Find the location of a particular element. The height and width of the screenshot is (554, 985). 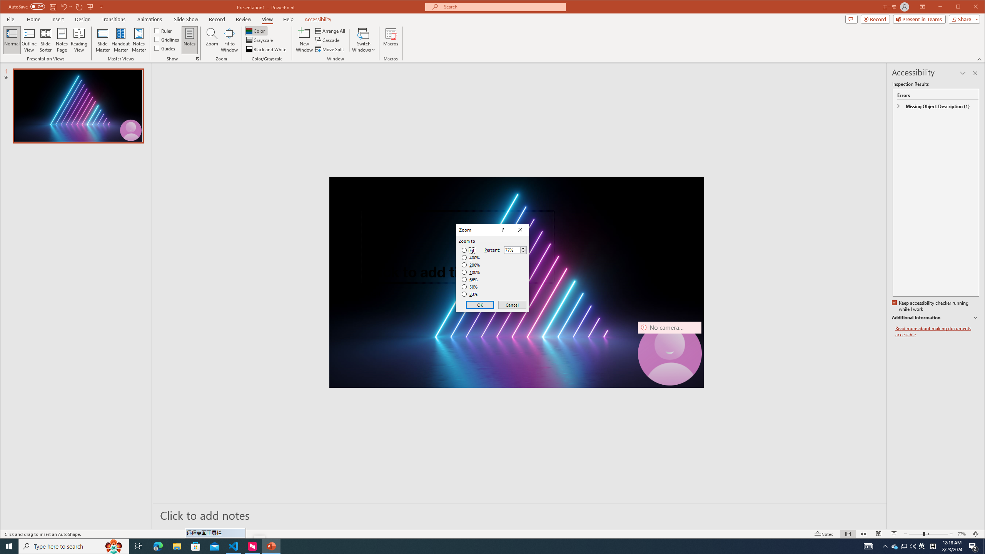

Notes Master is located at coordinates (139, 40).